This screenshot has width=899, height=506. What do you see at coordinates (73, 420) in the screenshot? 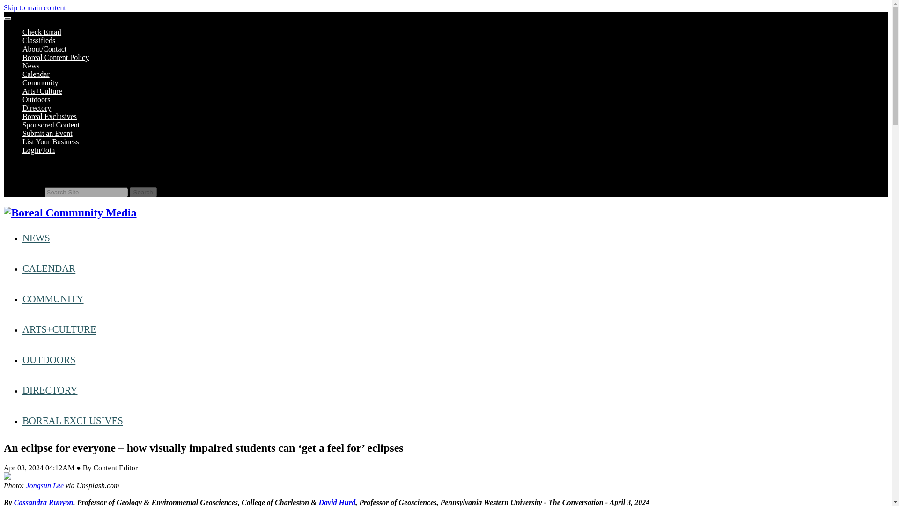
I see `BOREAL EXCLUSIVES` at bounding box center [73, 420].